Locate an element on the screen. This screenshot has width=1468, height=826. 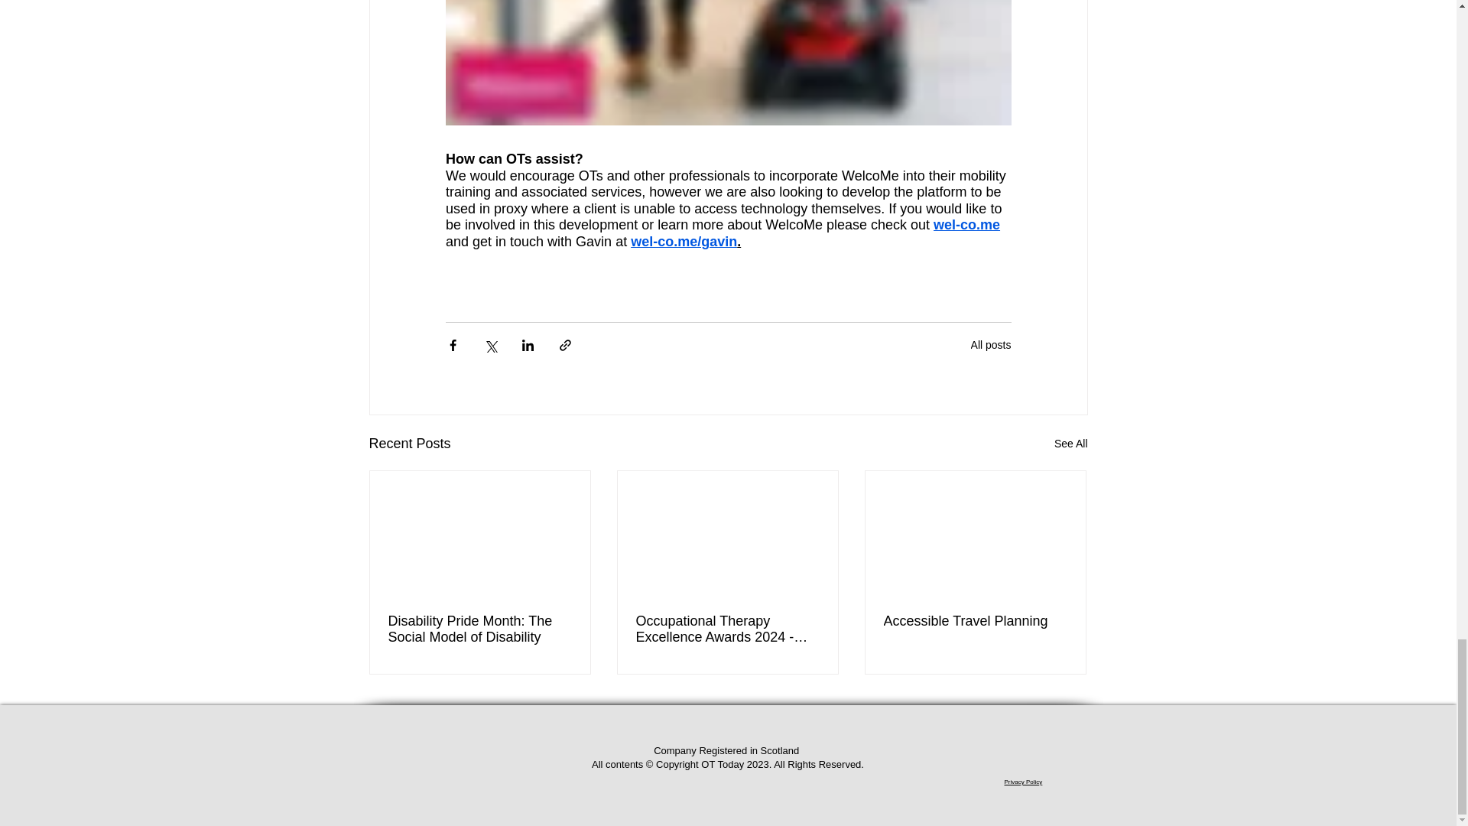
Occupational Therapy Excellence Awards 2024 - Winners is located at coordinates (727, 629).